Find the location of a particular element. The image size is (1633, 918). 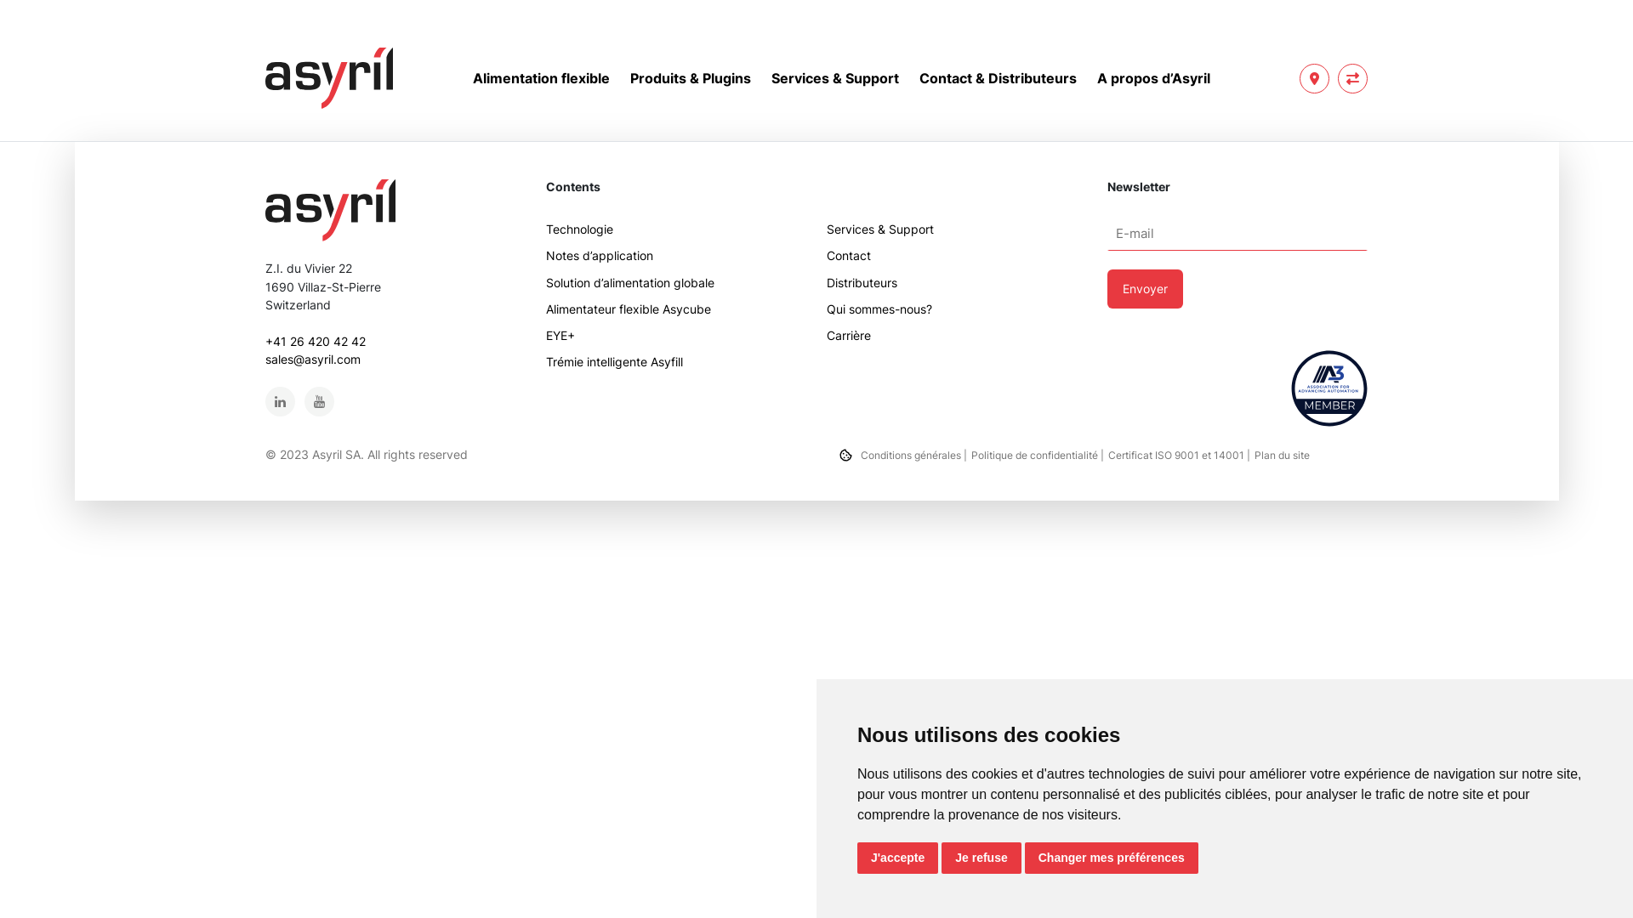

Distributeurs is located at coordinates (957, 282).